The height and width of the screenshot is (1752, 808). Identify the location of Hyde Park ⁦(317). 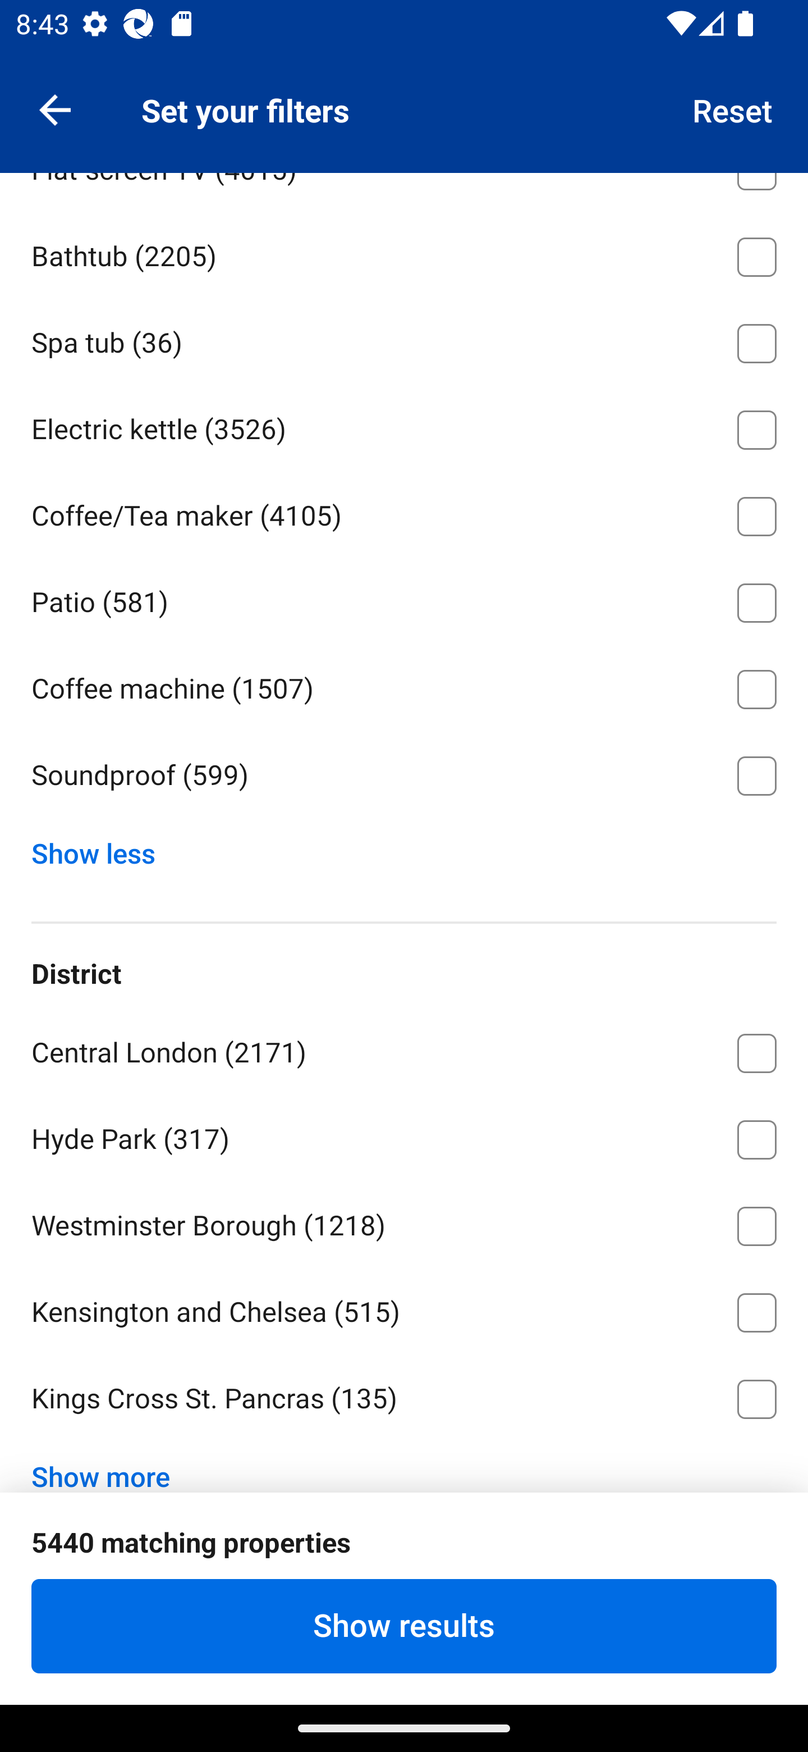
(404, 1135).